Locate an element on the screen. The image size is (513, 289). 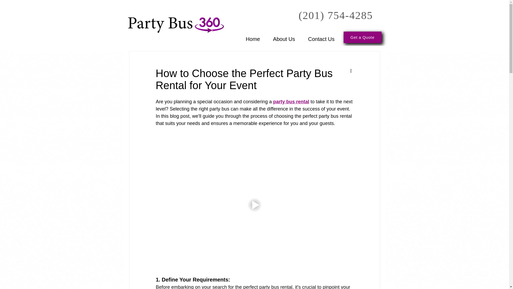
Get a Quote is located at coordinates (363, 37).